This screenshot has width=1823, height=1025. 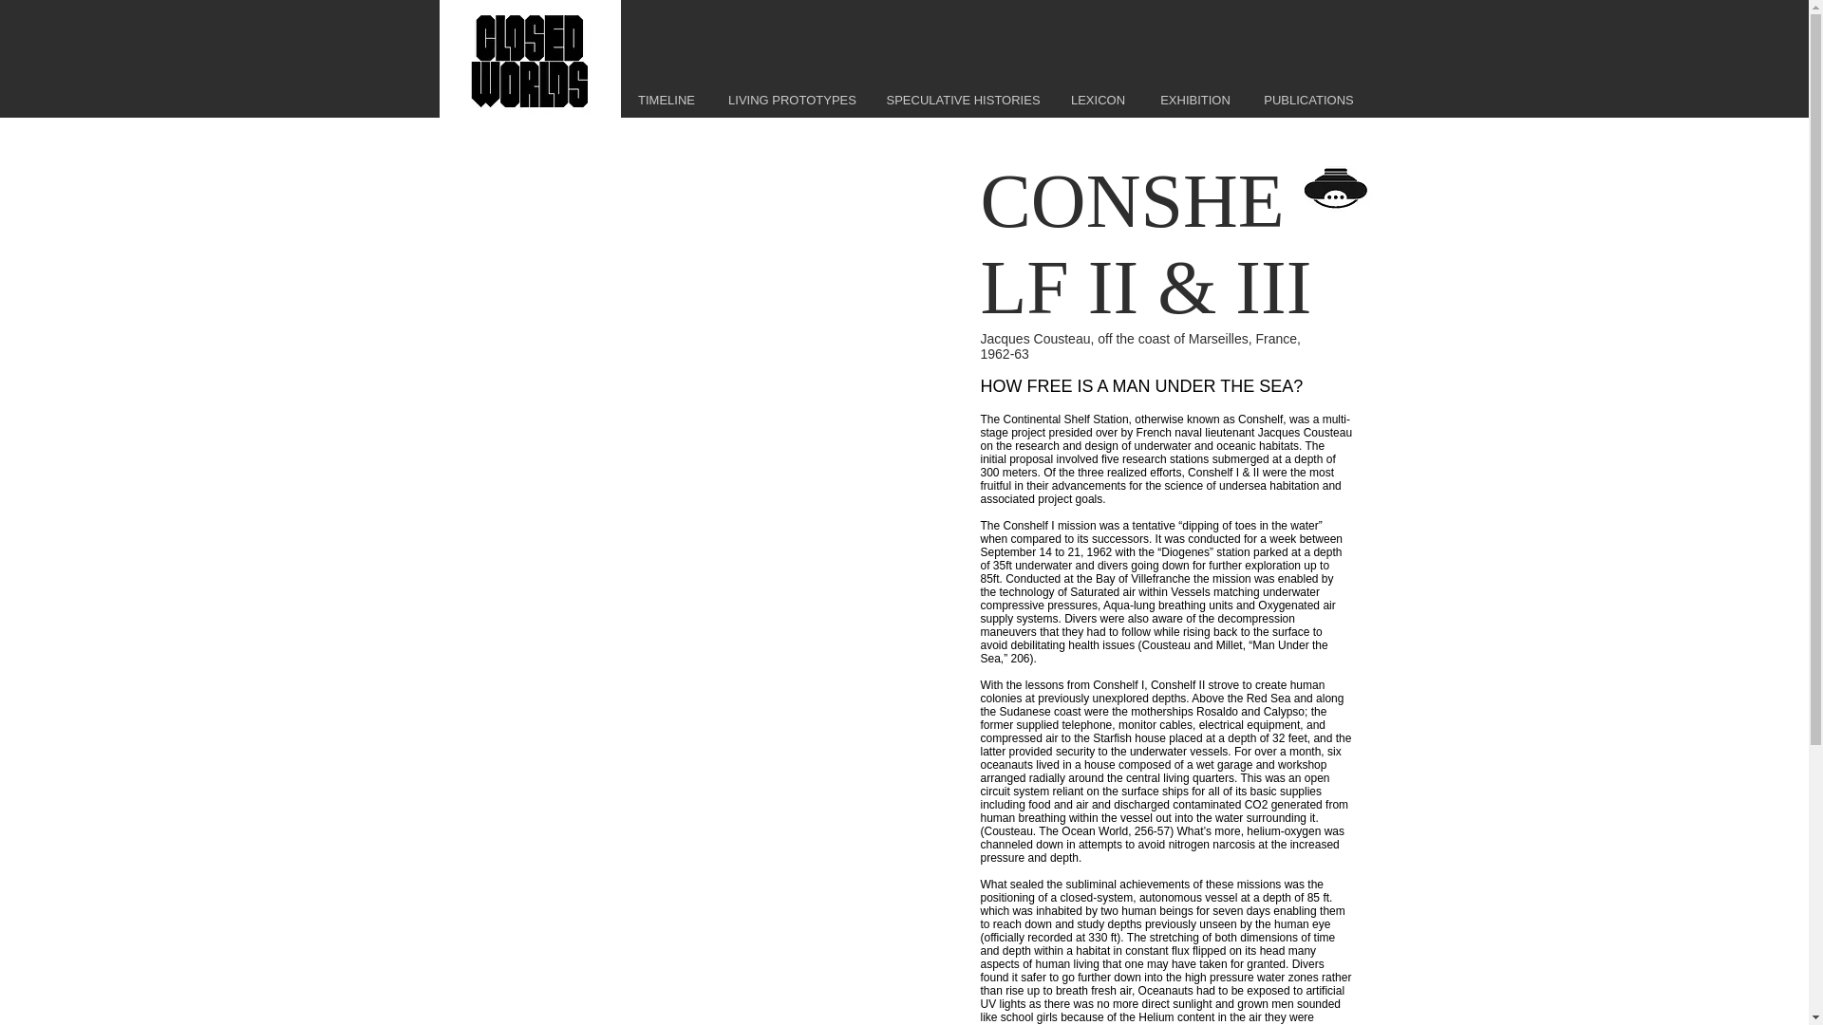 I want to click on SPECULATIVE HISTORIES, so click(x=962, y=101).